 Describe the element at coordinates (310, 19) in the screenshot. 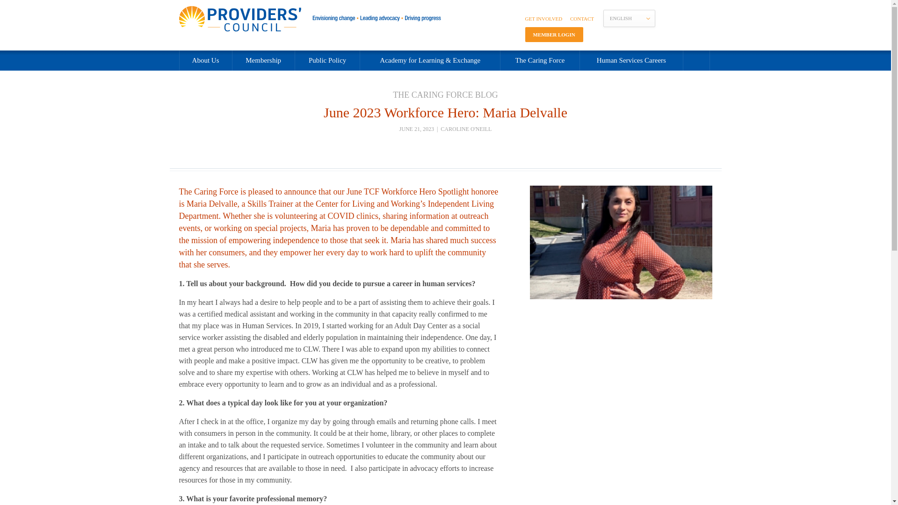

I see `Provider's Council Logo - With Tagline` at that location.